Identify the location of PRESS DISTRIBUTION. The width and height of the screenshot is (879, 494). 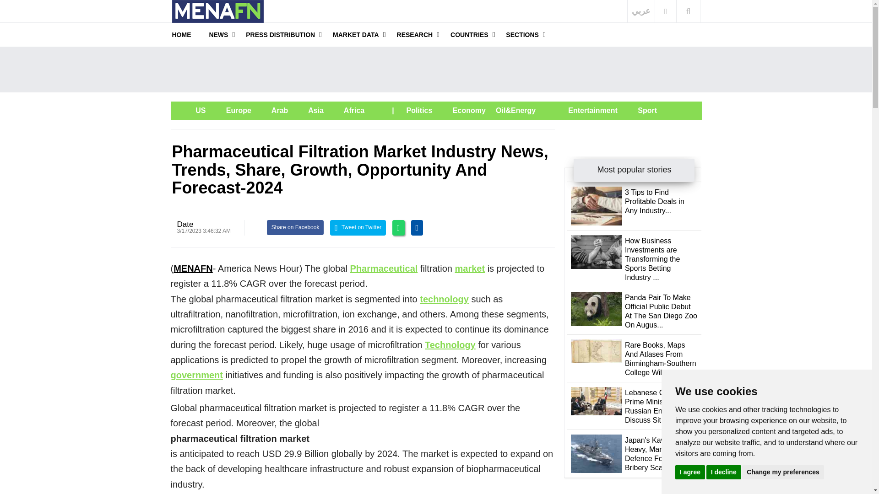
(280, 34).